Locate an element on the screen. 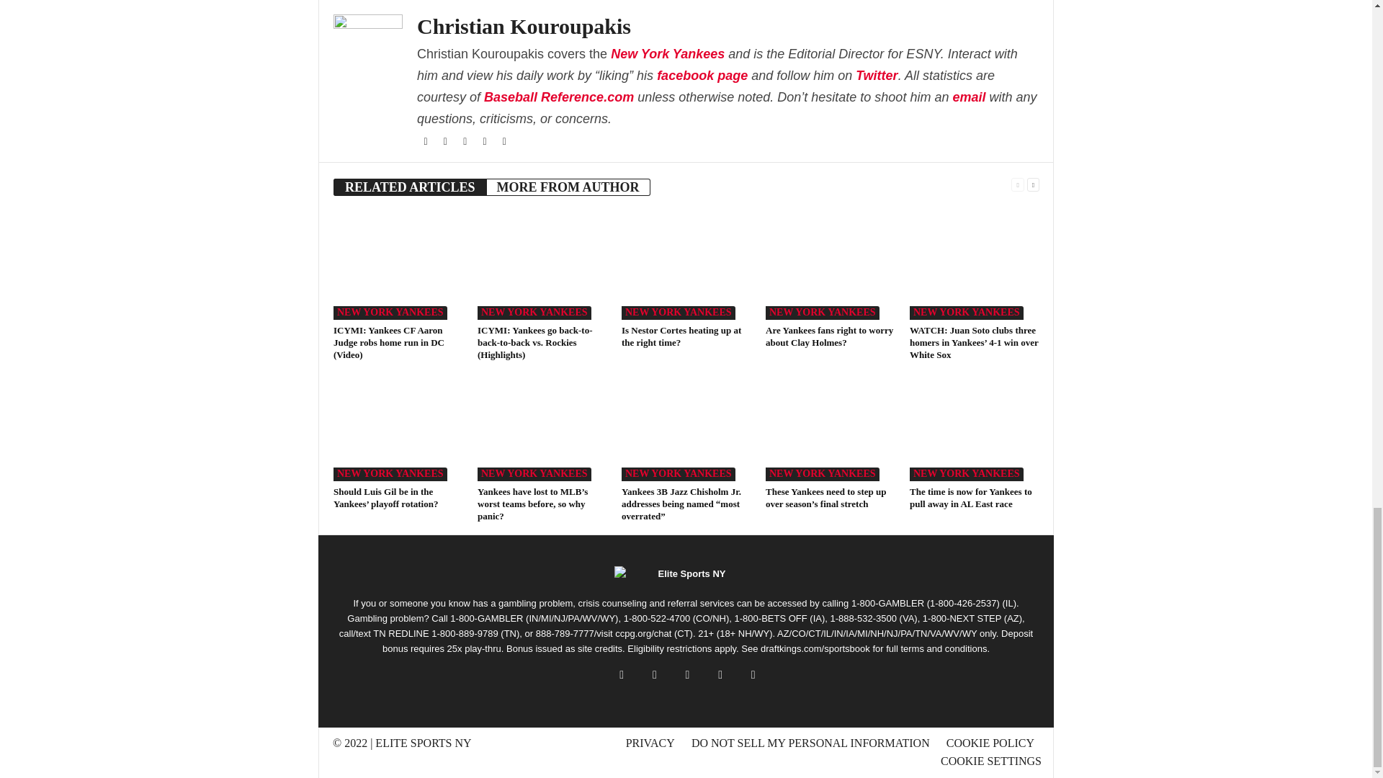 The width and height of the screenshot is (1383, 778). New York Yankees is located at coordinates (619, 53).